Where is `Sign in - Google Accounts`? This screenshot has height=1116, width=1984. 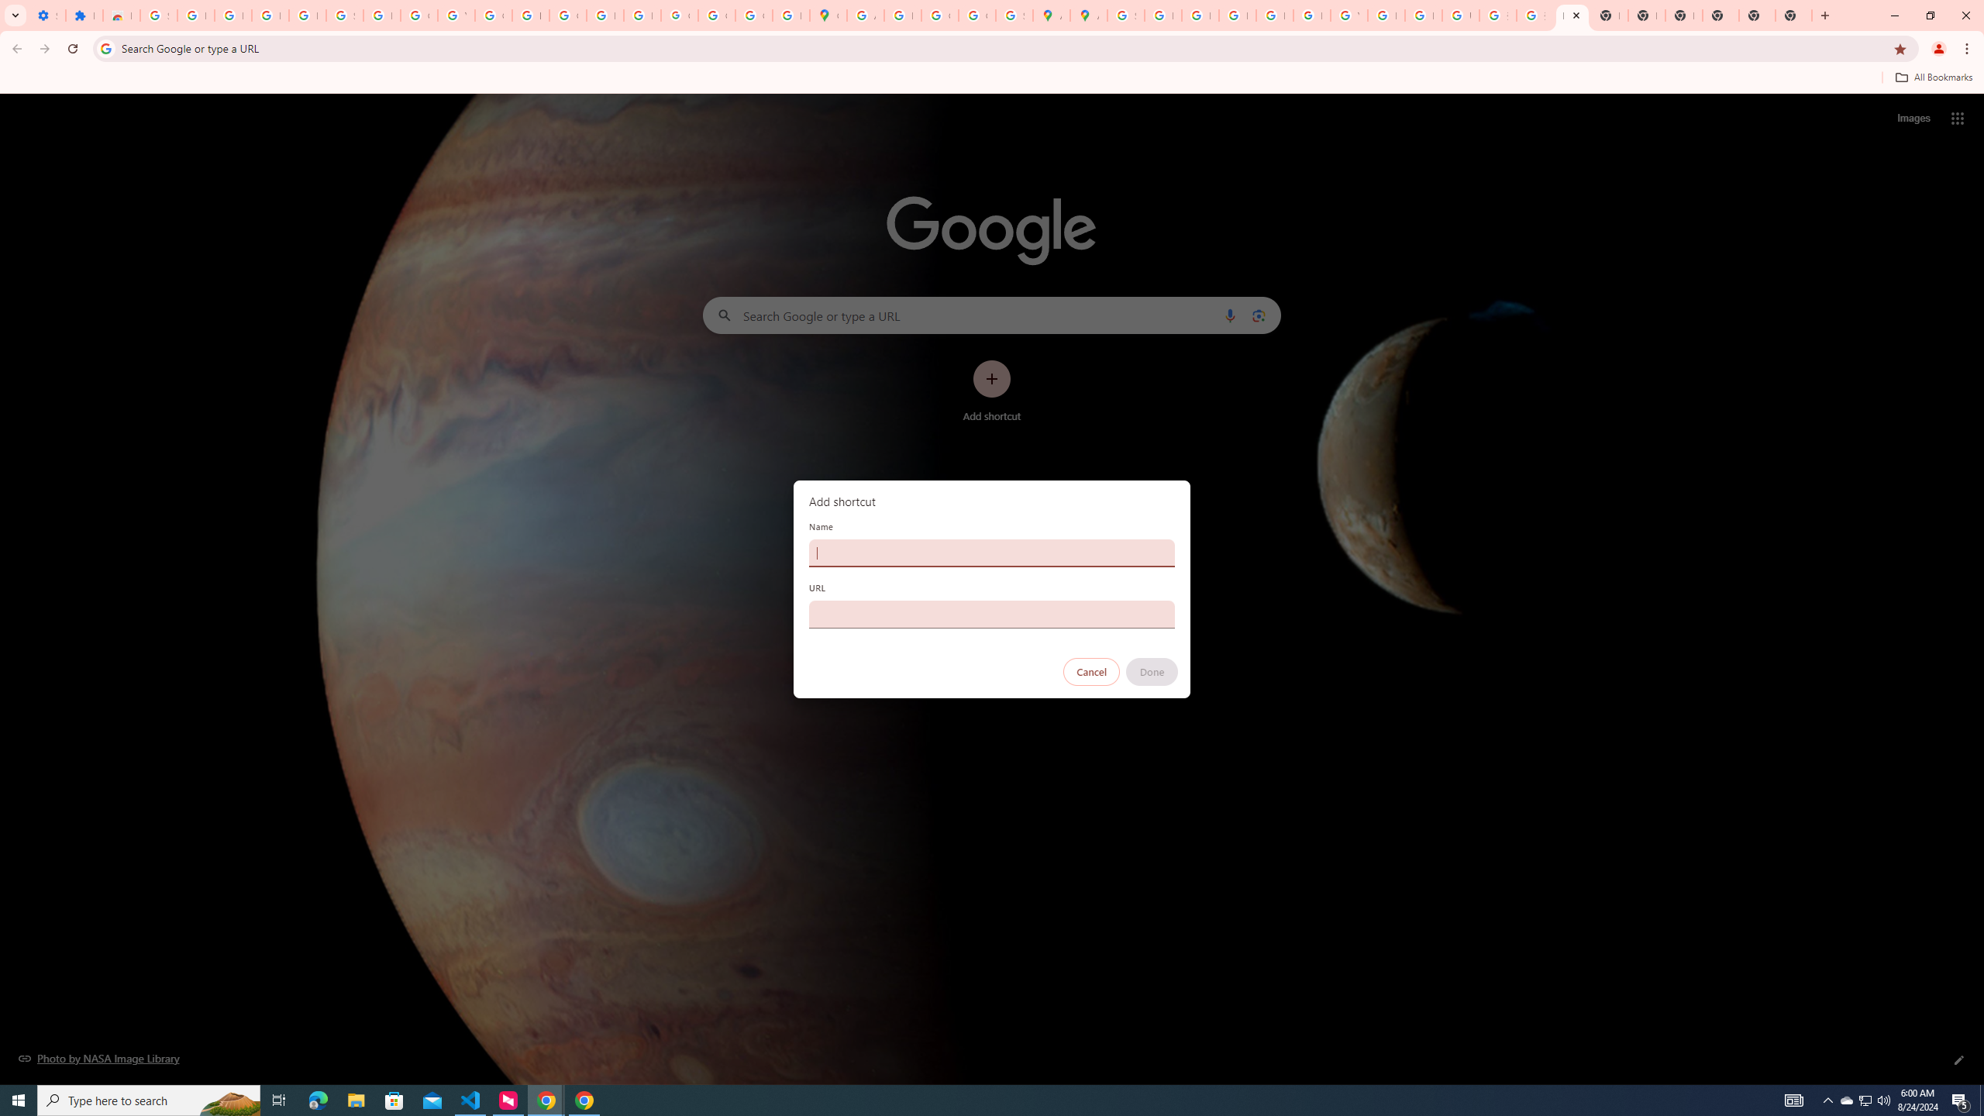
Sign in - Google Accounts is located at coordinates (345, 15).